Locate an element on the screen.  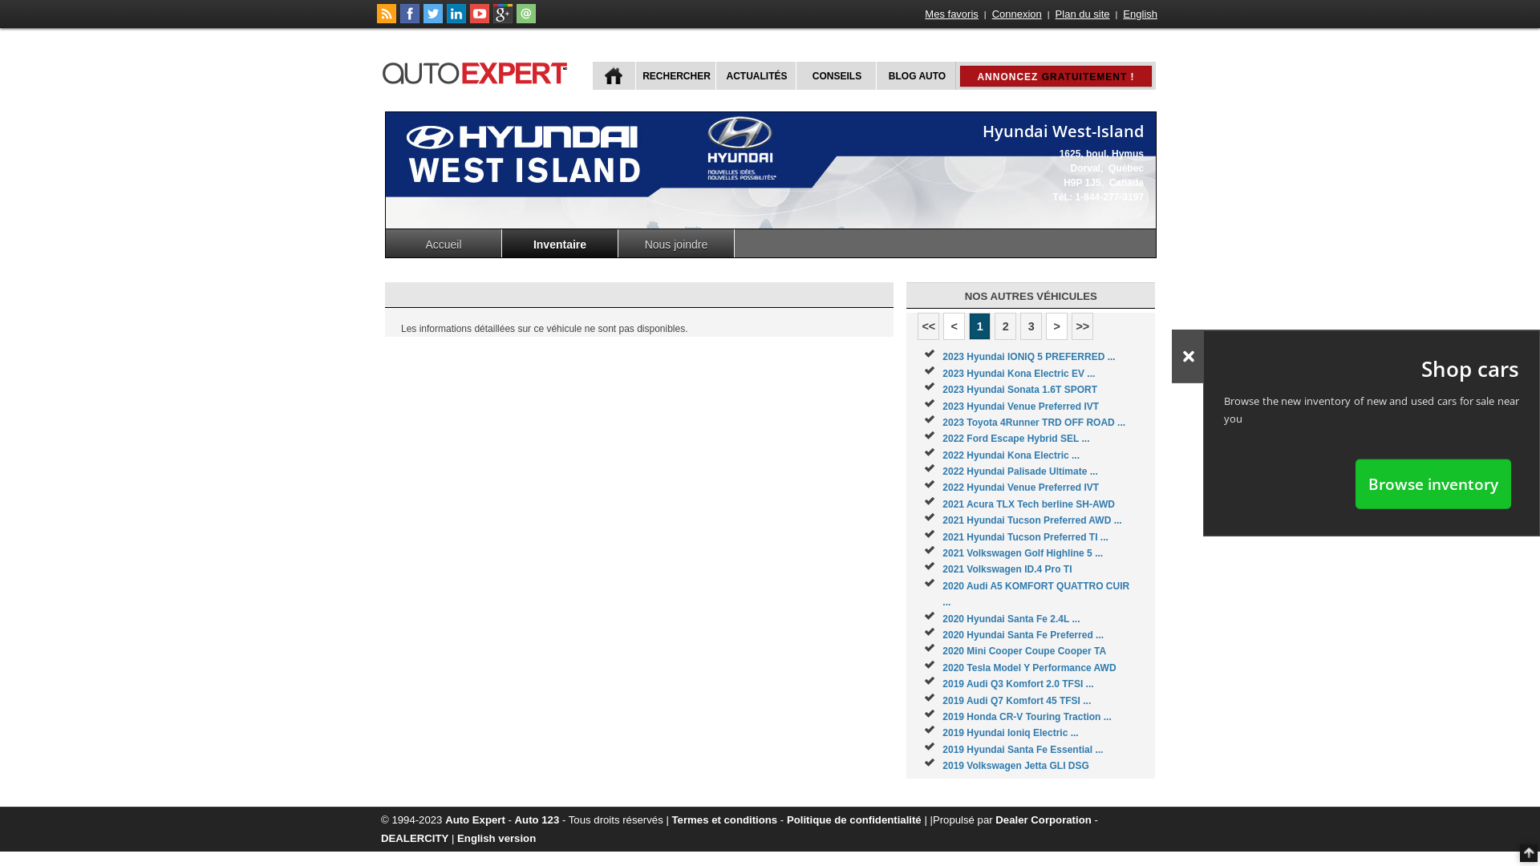
CONSEILS is located at coordinates (836, 75).